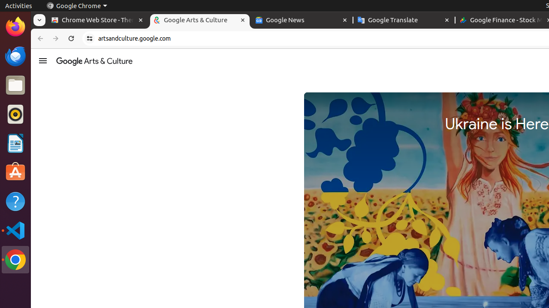 Image resolution: width=549 pixels, height=308 pixels. Describe the element at coordinates (302, 21) in the screenshot. I see `Google News - Memory usage - 62.7 MB` at that location.